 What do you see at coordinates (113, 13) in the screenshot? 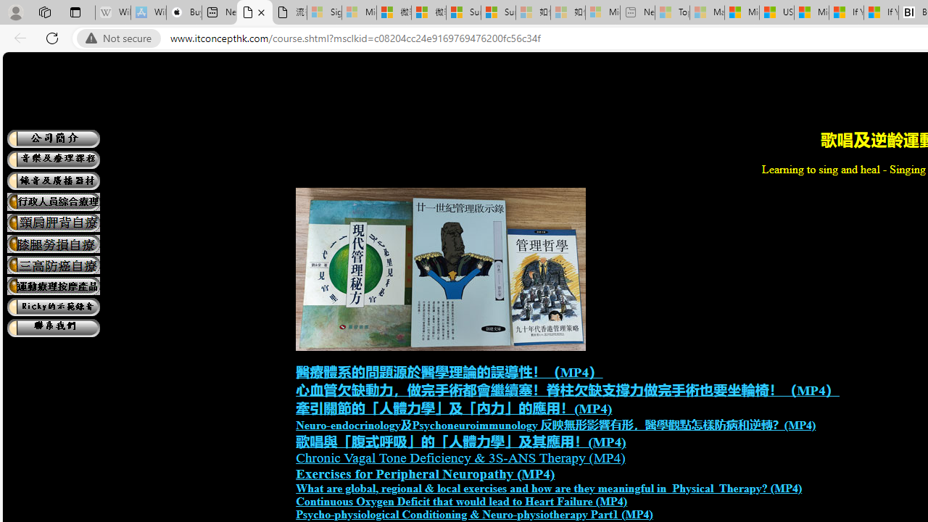
I see `Wikipedia - Sleeping` at bounding box center [113, 13].